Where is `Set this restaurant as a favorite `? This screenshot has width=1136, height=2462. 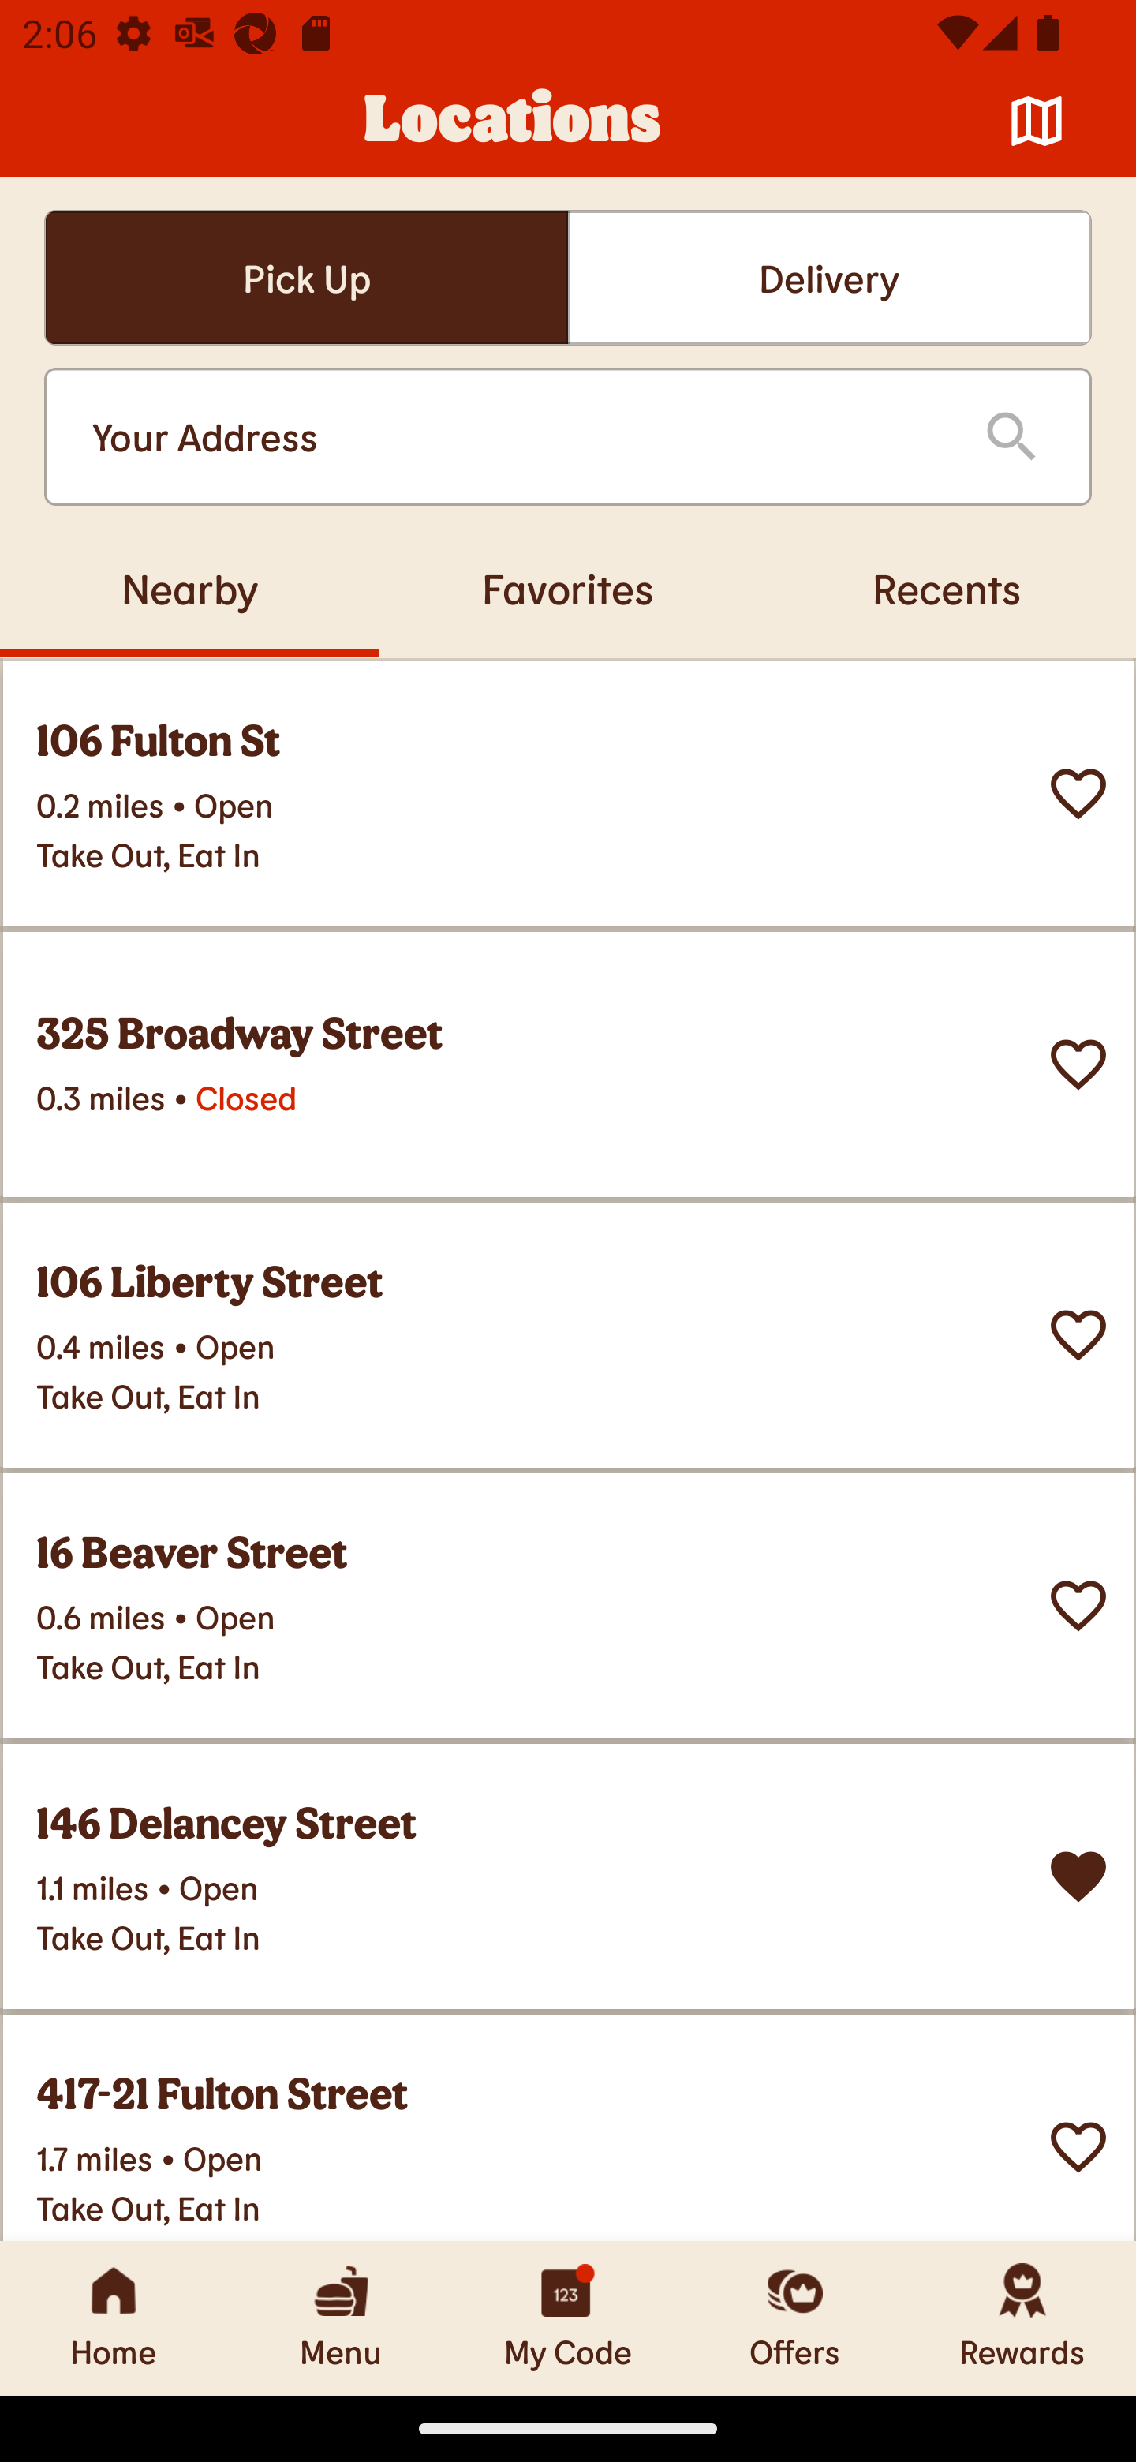 Set this restaurant as a favorite  is located at coordinates (1078, 1335).